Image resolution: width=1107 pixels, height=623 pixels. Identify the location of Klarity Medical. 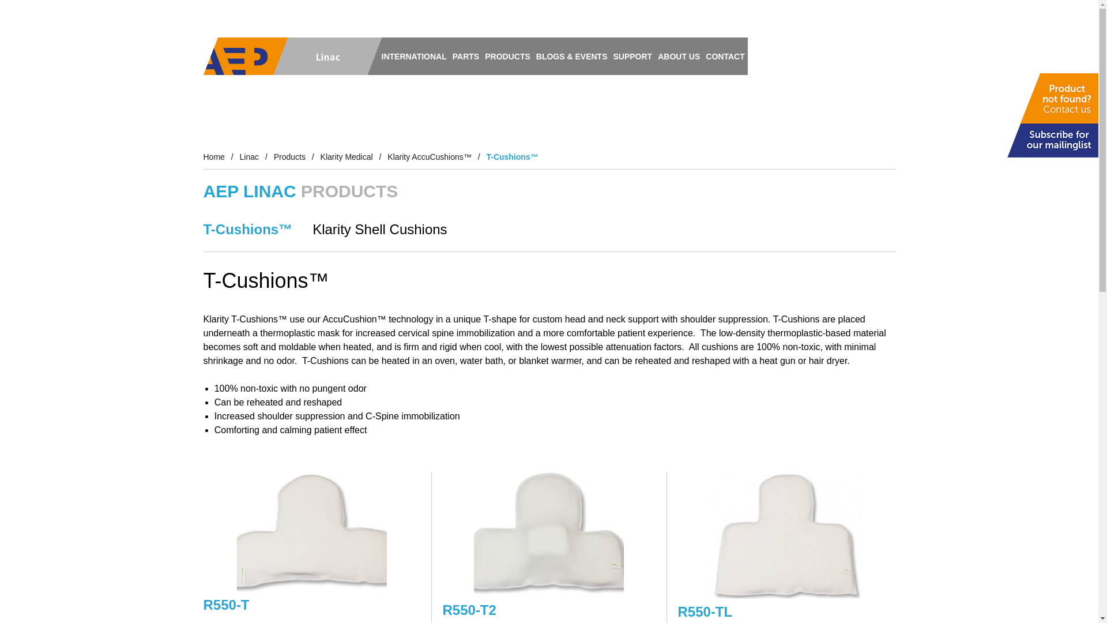
(347, 156).